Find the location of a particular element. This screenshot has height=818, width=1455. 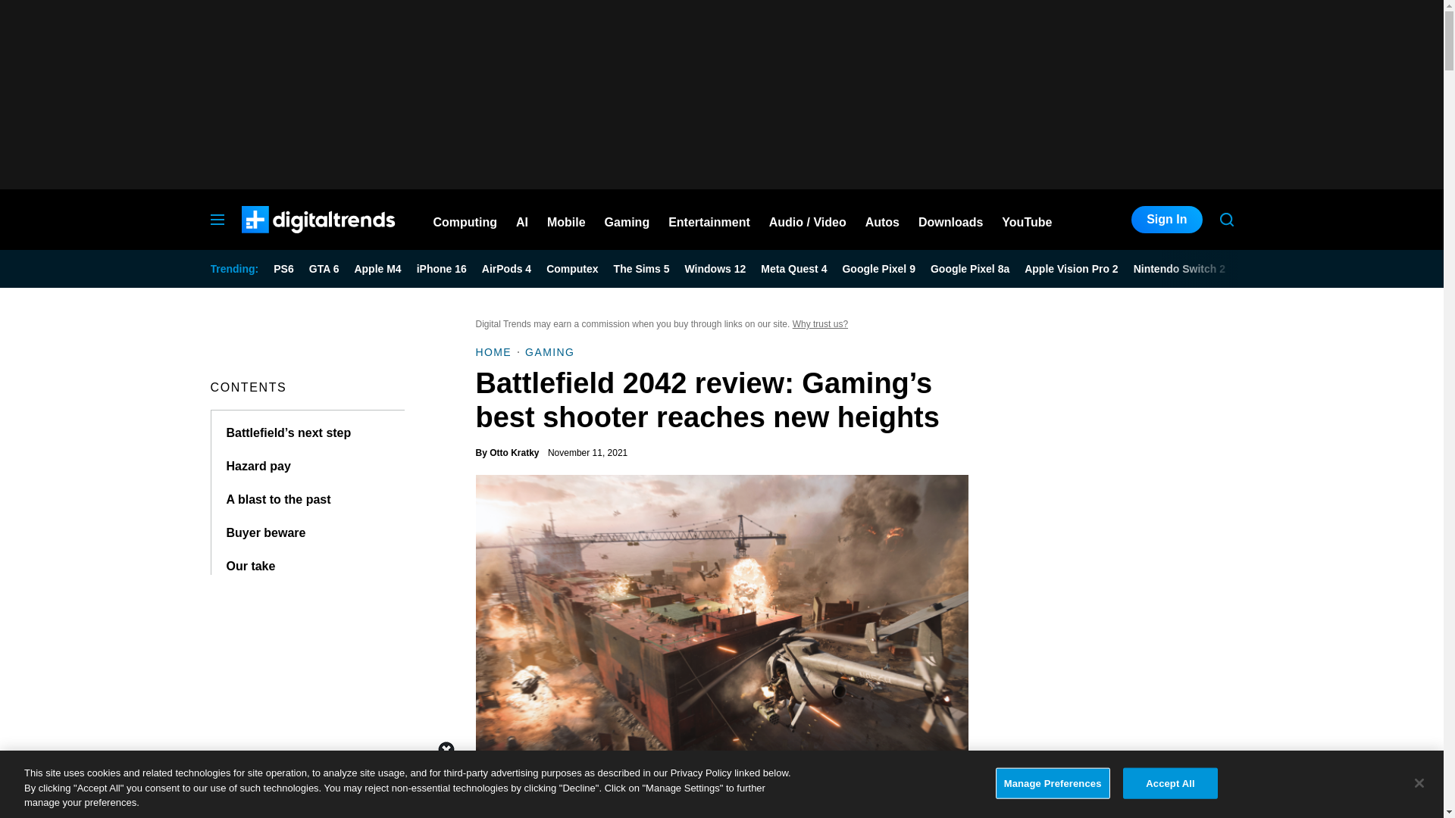

Entertainment is located at coordinates (709, 220).